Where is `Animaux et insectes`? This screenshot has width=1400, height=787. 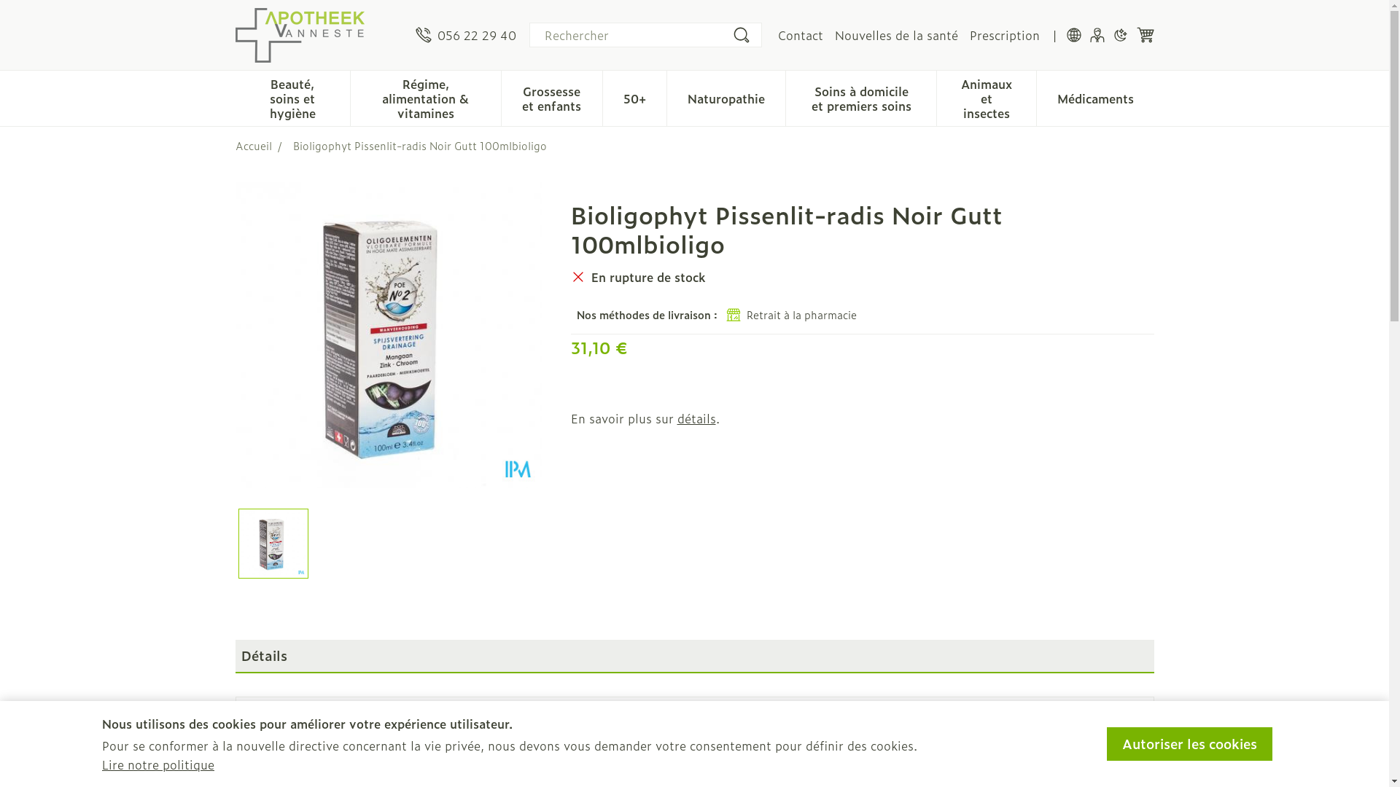
Animaux et insectes is located at coordinates (987, 97).